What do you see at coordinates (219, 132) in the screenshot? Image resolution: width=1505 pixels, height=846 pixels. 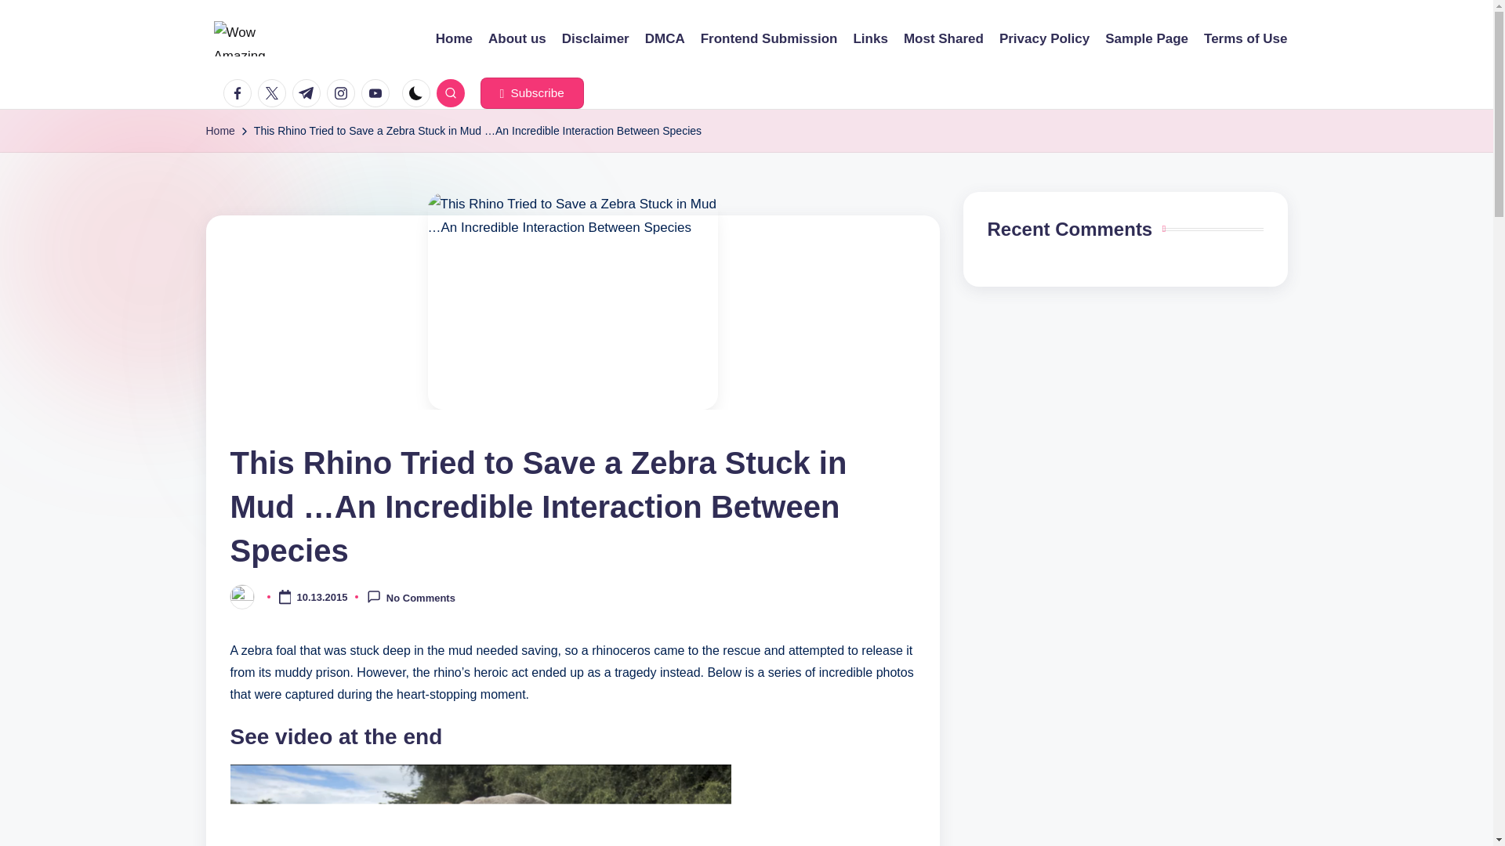 I see `Home` at bounding box center [219, 132].